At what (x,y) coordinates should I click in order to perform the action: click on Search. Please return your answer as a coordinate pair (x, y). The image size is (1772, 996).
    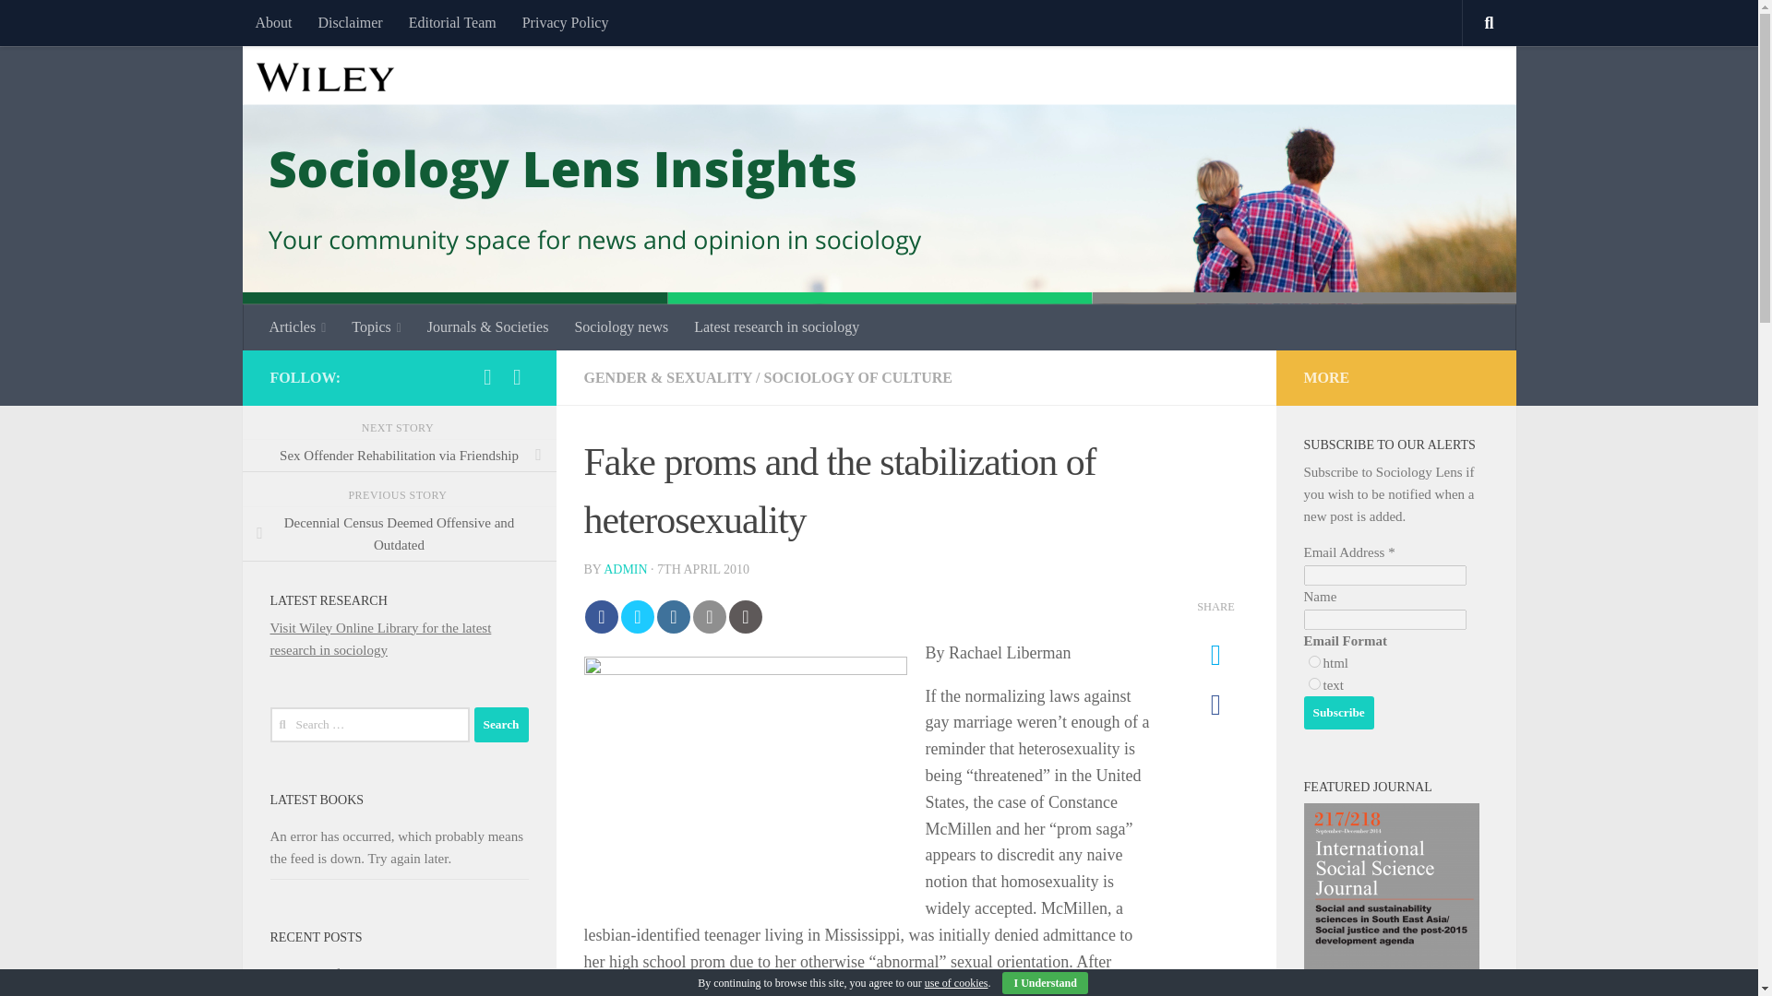
    Looking at the image, I should click on (501, 724).